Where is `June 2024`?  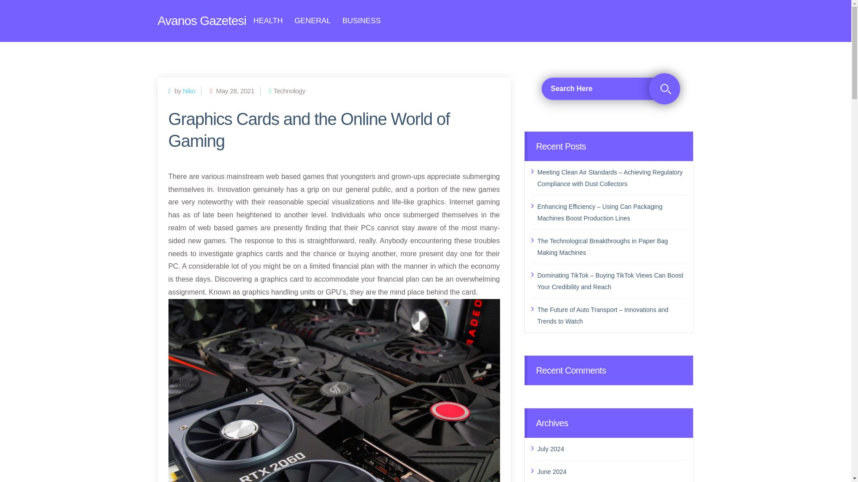 June 2024 is located at coordinates (612, 472).